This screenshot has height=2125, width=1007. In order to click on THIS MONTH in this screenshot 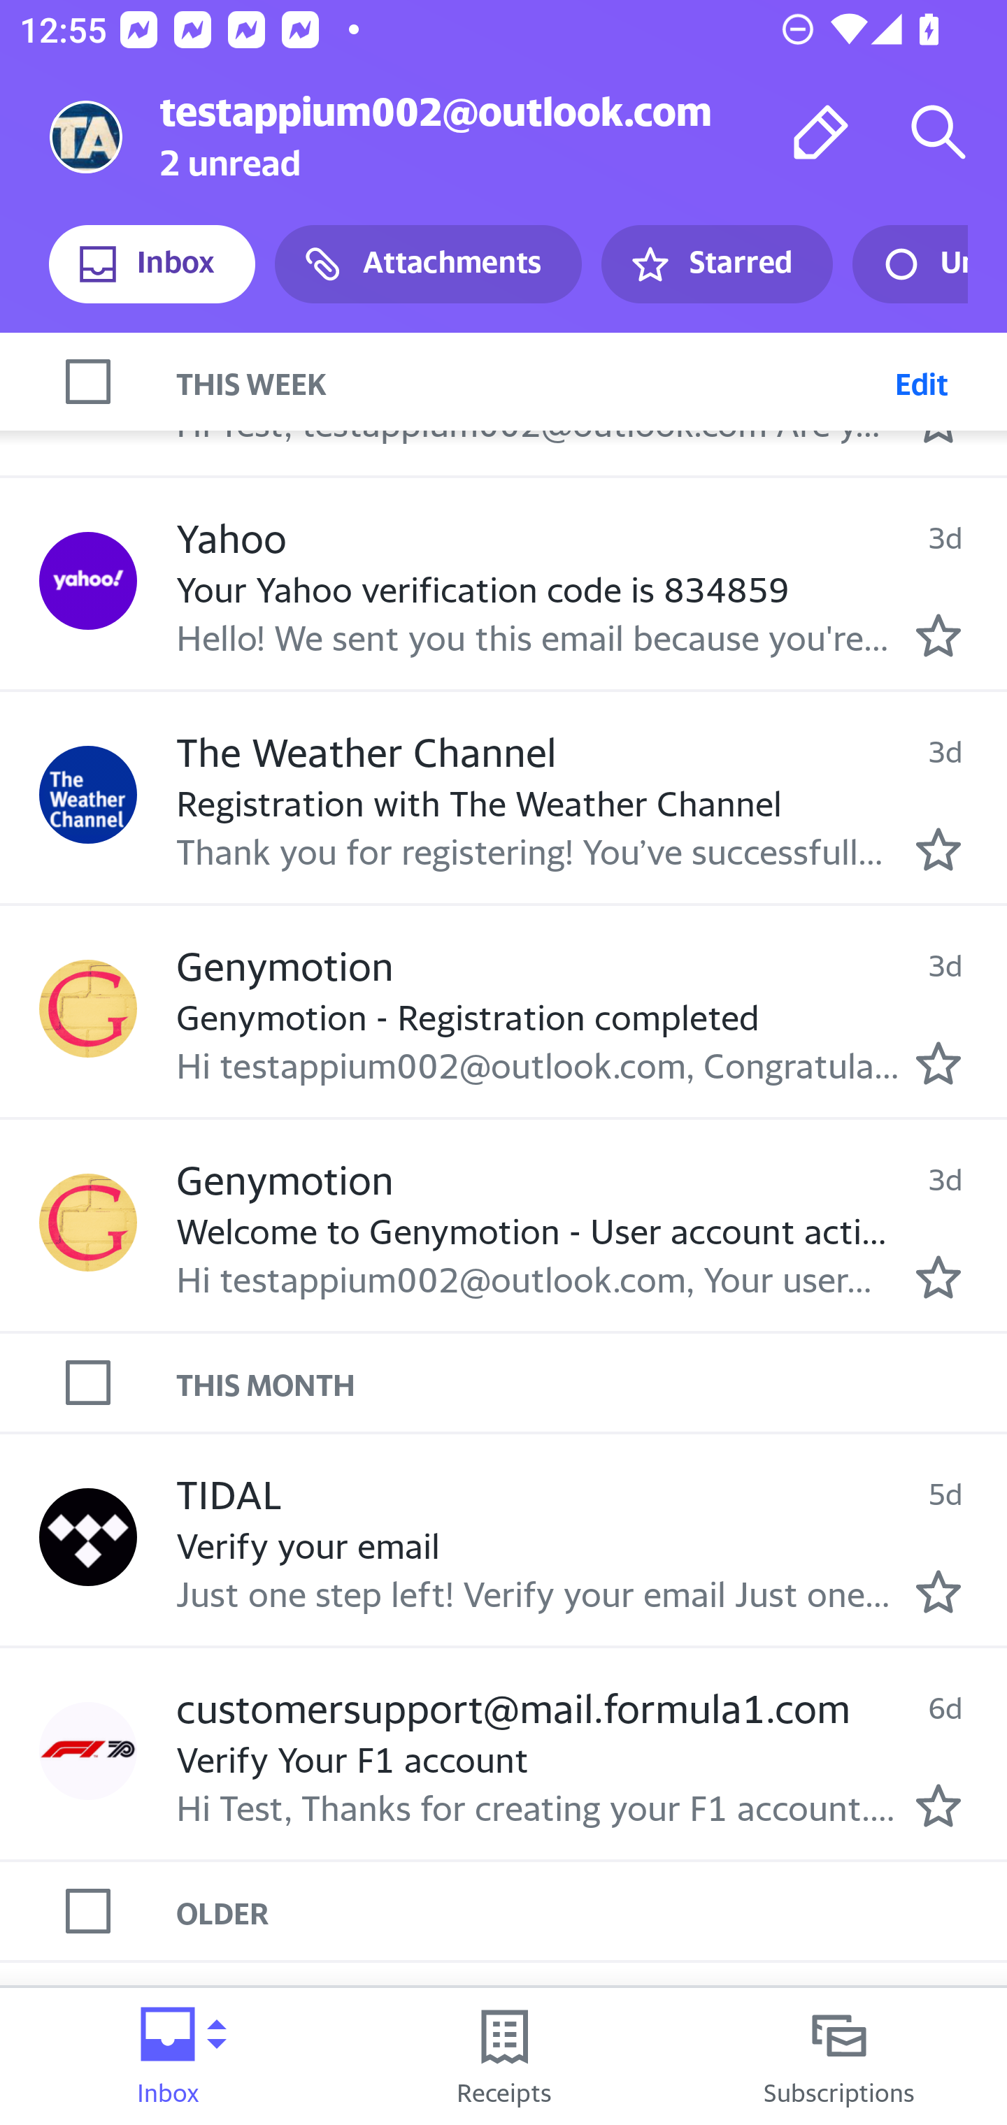, I will do `click(592, 1382)`.